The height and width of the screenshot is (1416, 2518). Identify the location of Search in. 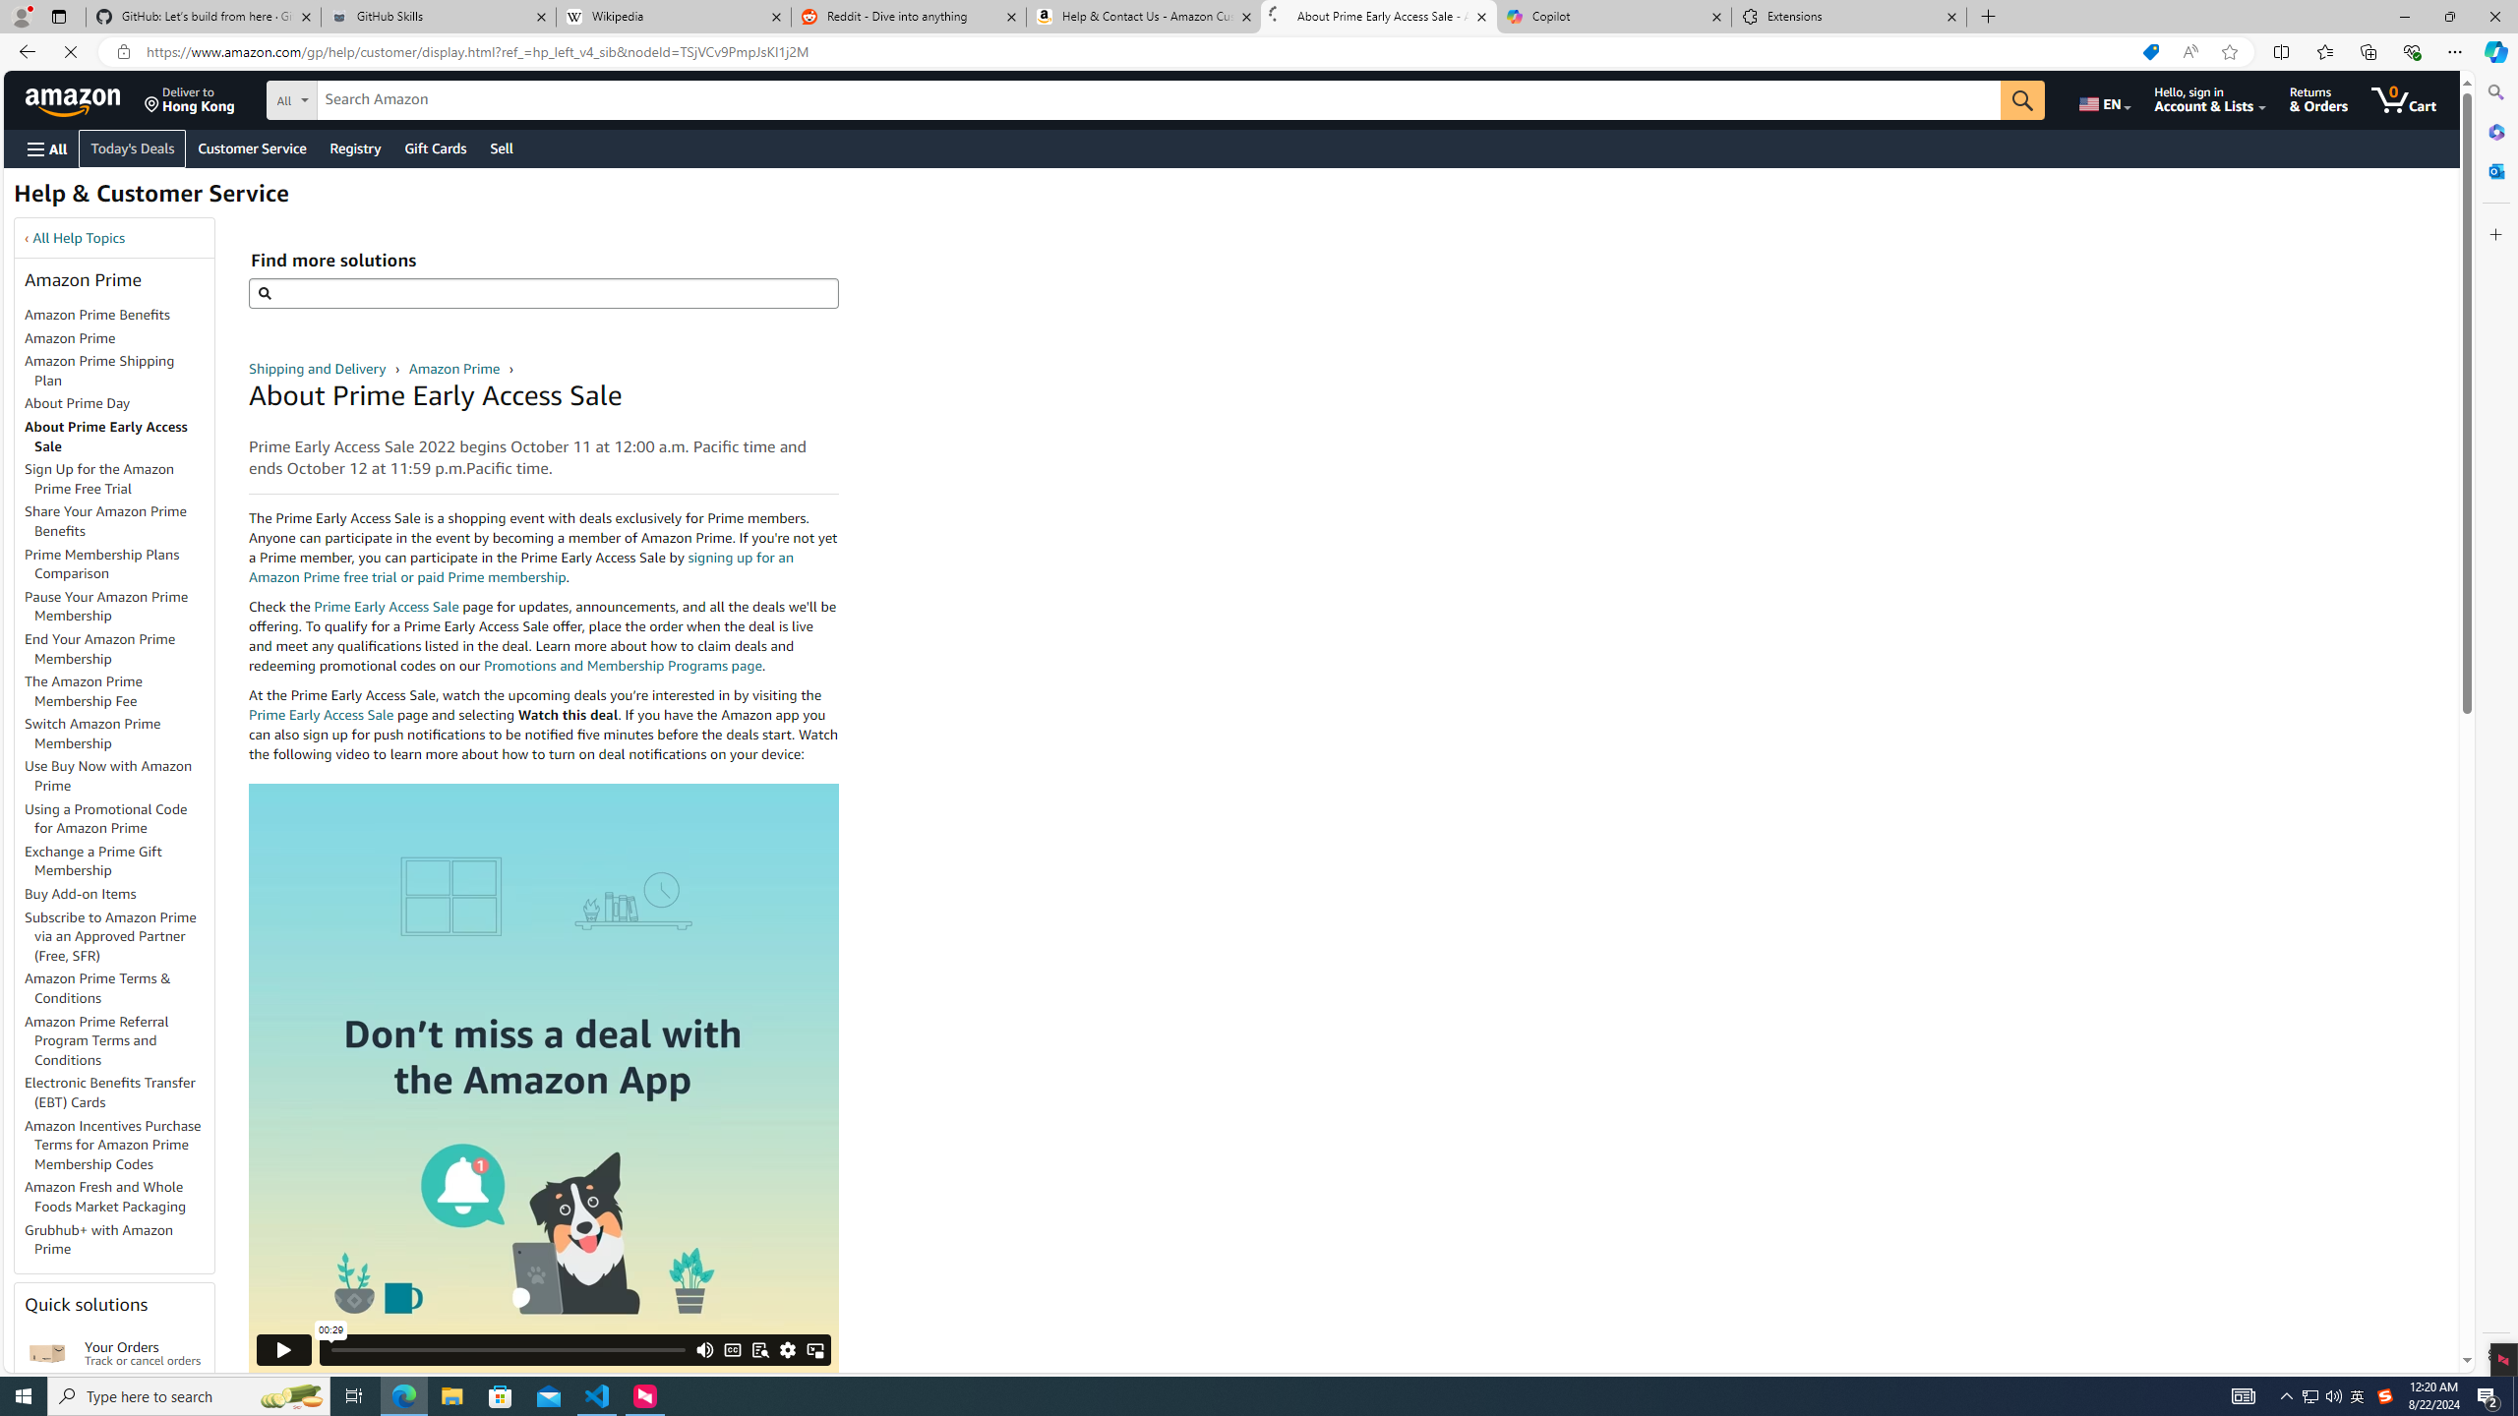
(365, 97).